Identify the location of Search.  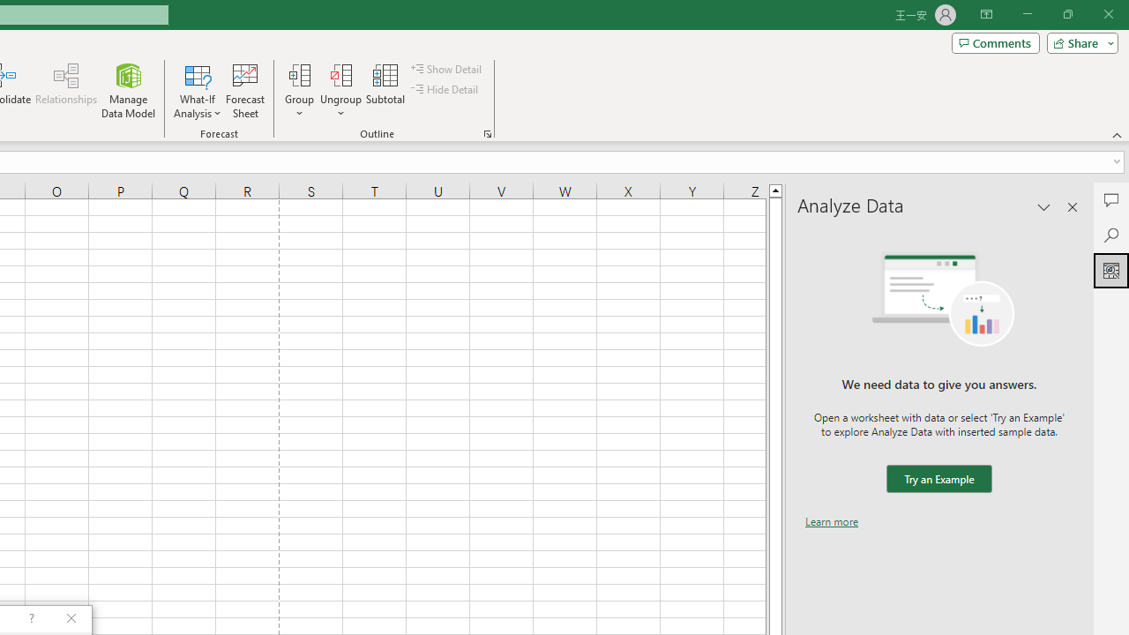
(1111, 235).